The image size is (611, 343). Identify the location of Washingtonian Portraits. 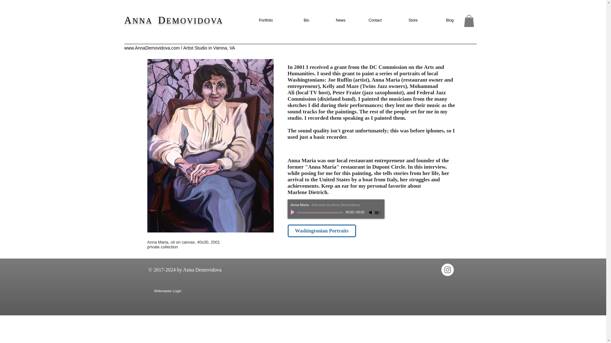
(322, 231).